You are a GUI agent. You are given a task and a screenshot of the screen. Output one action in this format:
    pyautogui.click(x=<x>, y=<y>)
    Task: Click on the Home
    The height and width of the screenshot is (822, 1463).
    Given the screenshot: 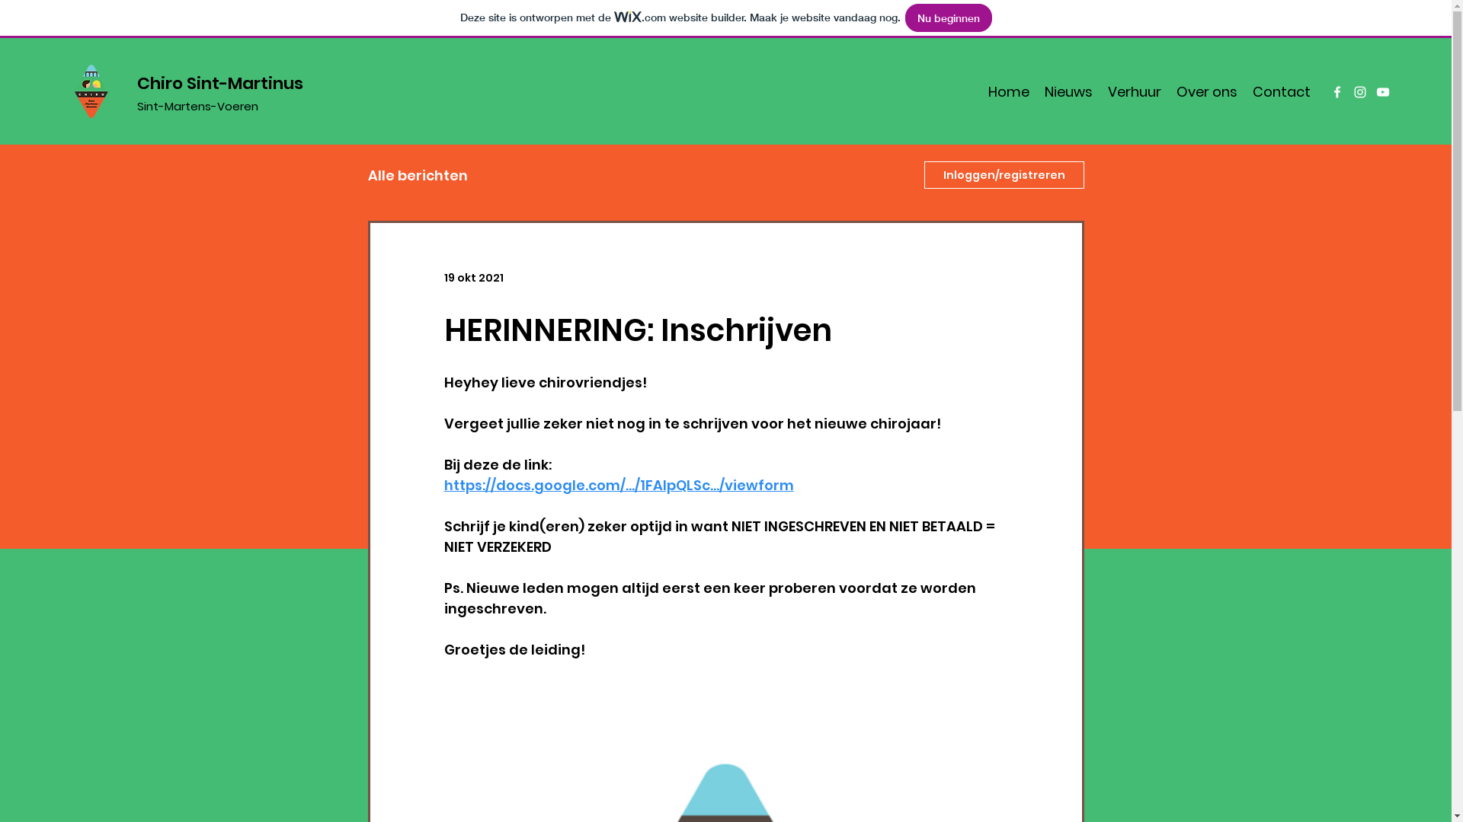 What is the action you would take?
    pyautogui.click(x=1009, y=92)
    